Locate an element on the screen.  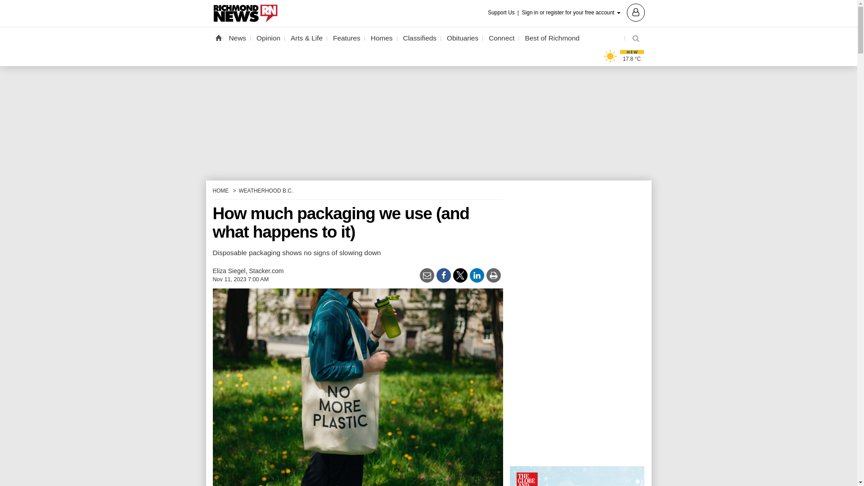
Sign in or register for your free account is located at coordinates (583, 12).